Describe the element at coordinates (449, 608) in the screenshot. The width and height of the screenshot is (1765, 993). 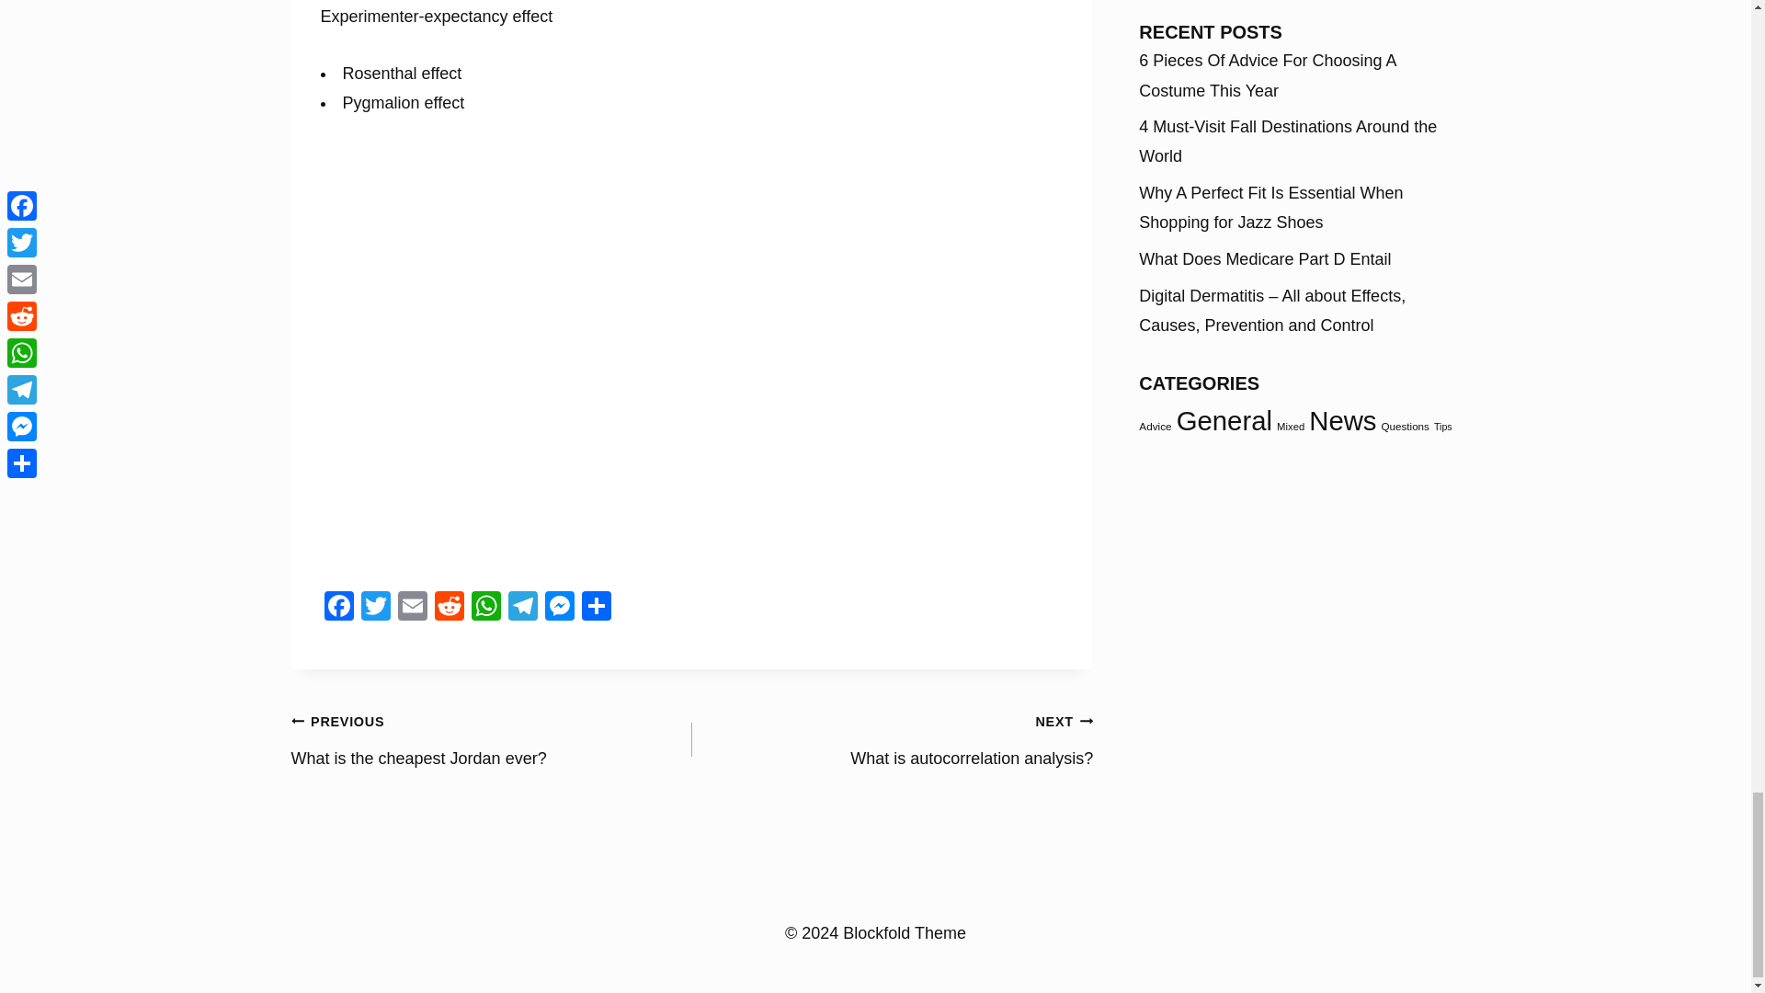
I see `Reddit` at that location.